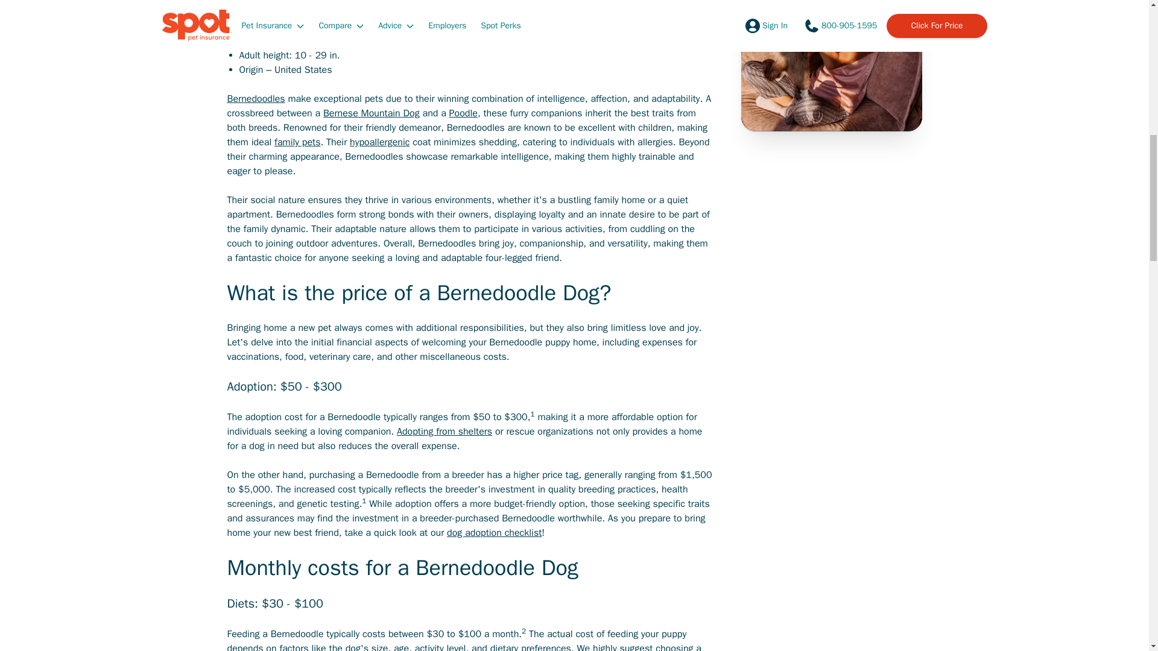  Describe the element at coordinates (463, 113) in the screenshot. I see `Poodle` at that location.